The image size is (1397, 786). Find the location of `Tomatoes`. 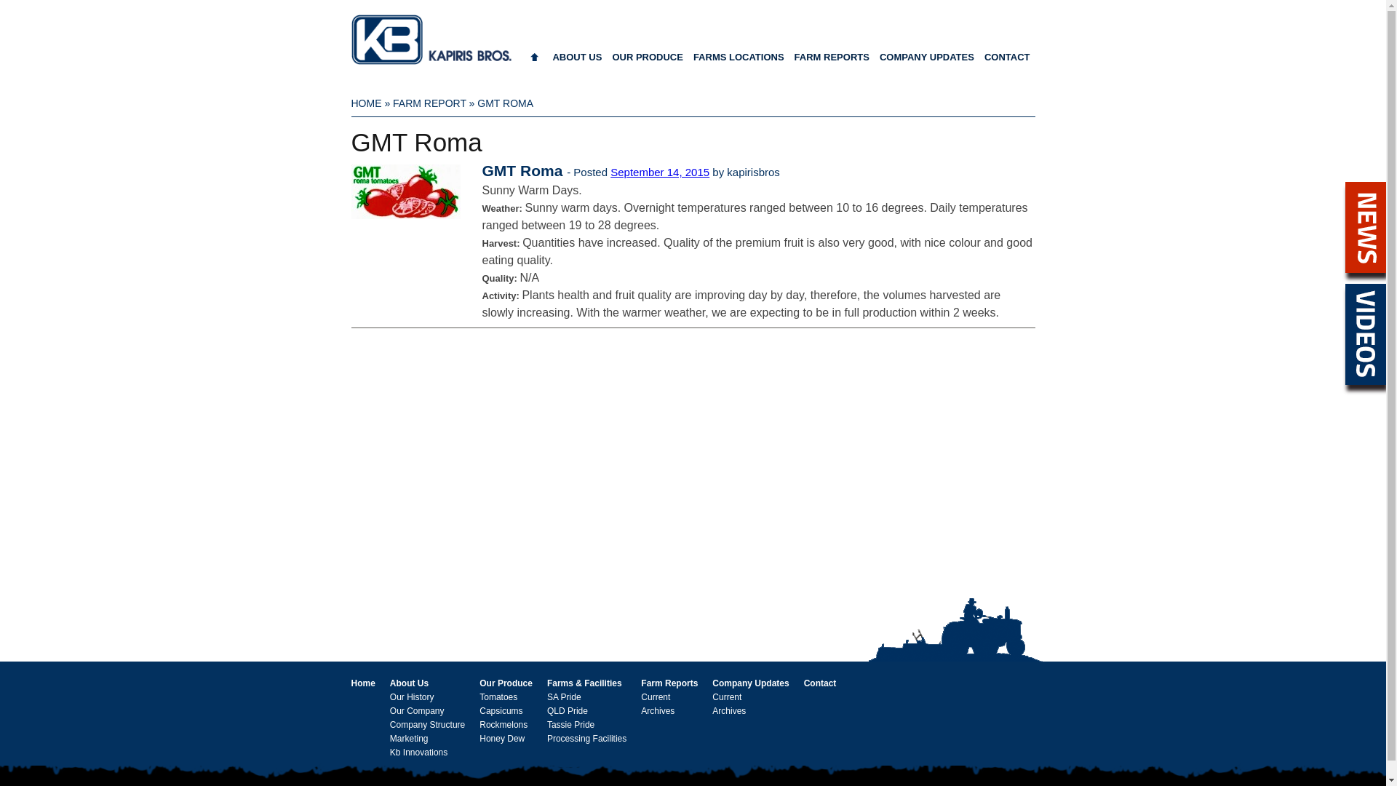

Tomatoes is located at coordinates (498, 697).